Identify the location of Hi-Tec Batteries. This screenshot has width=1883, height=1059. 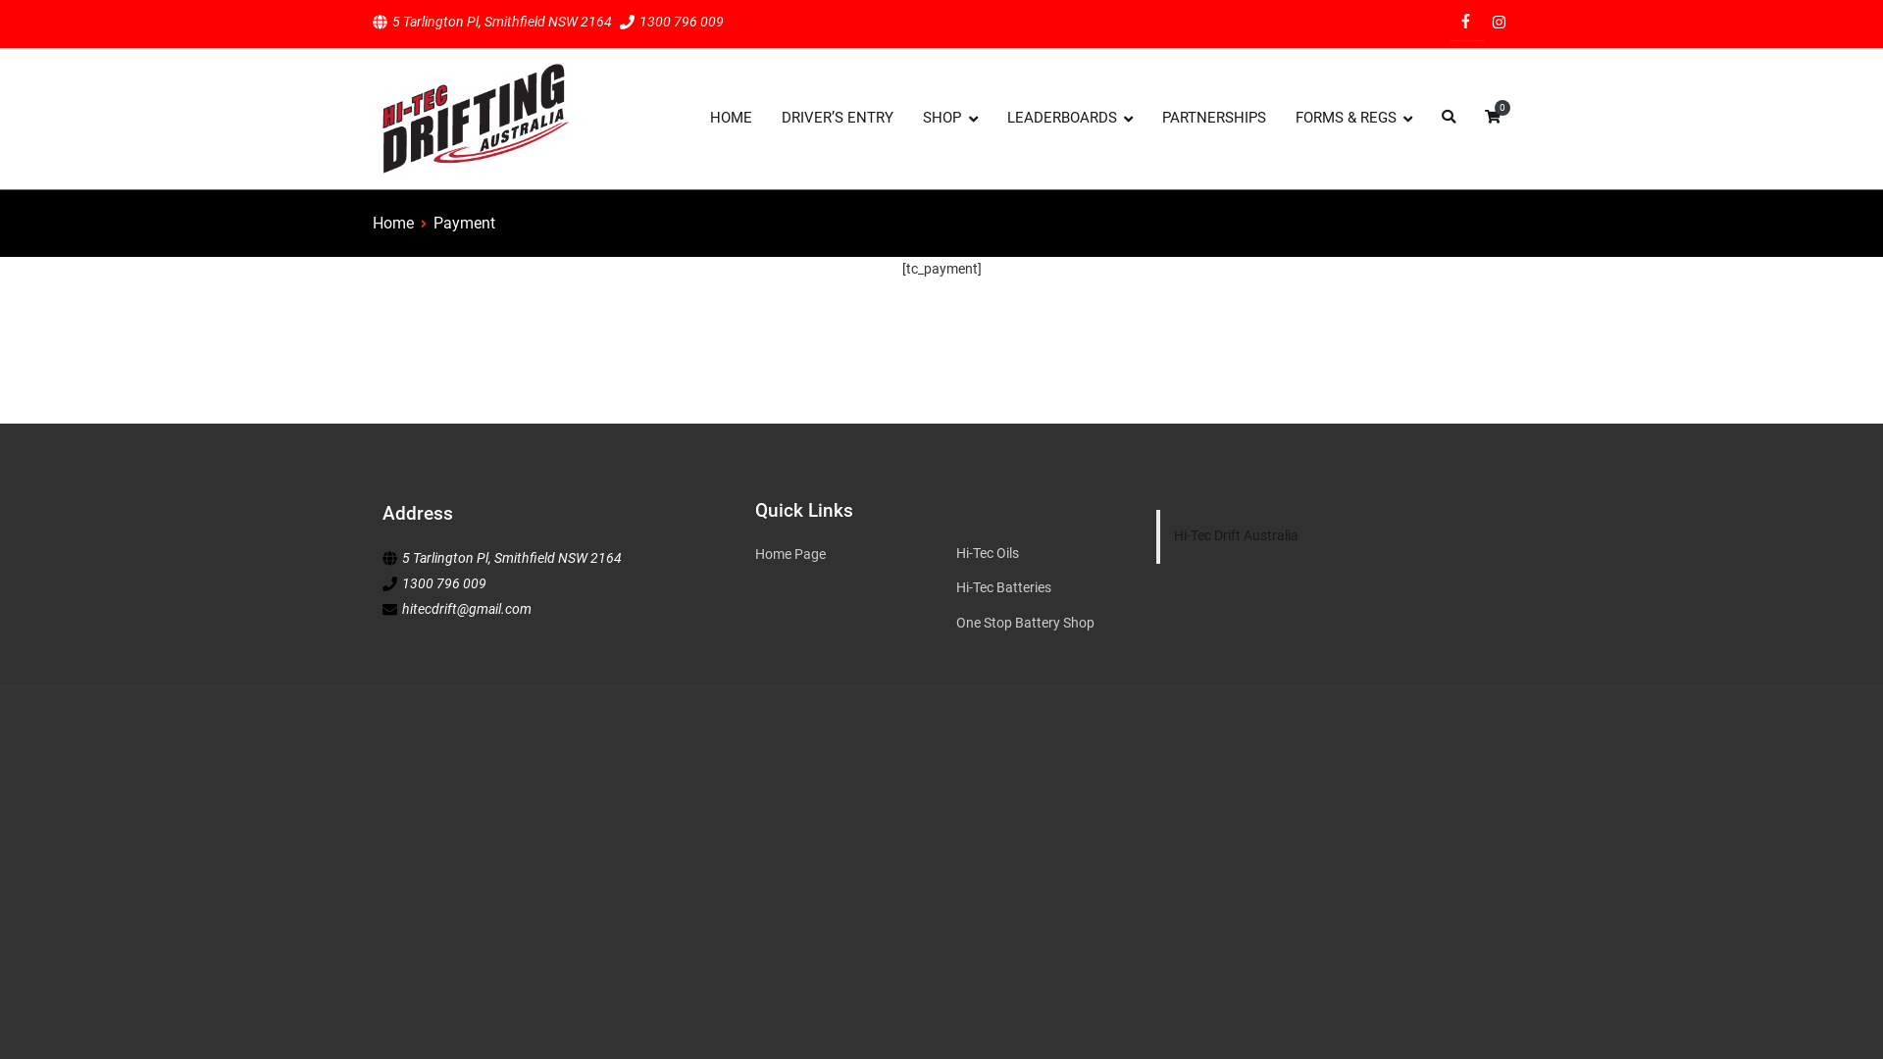
(1042, 588).